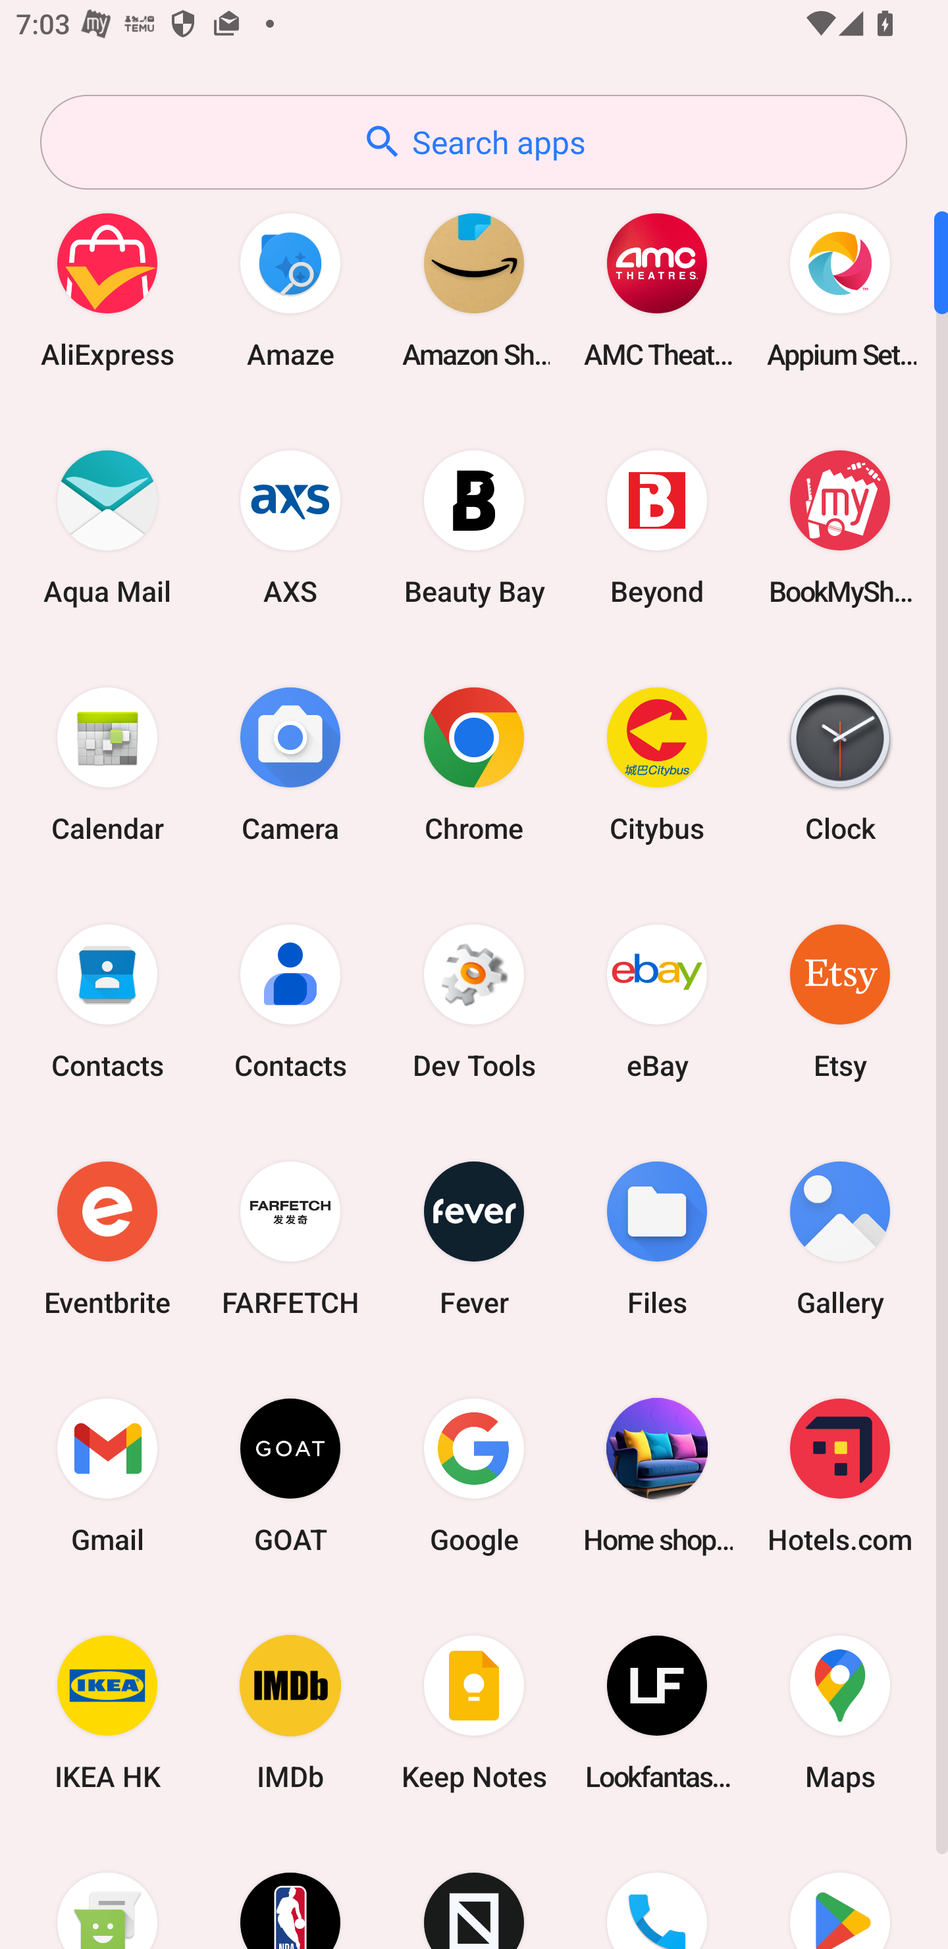  Describe the element at coordinates (474, 290) in the screenshot. I see `Amazon Shopping` at that location.